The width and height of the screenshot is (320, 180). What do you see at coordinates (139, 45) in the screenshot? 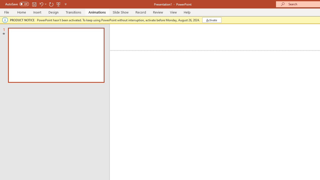
I see `Font Color RGB(255, 0, 0)` at bounding box center [139, 45].